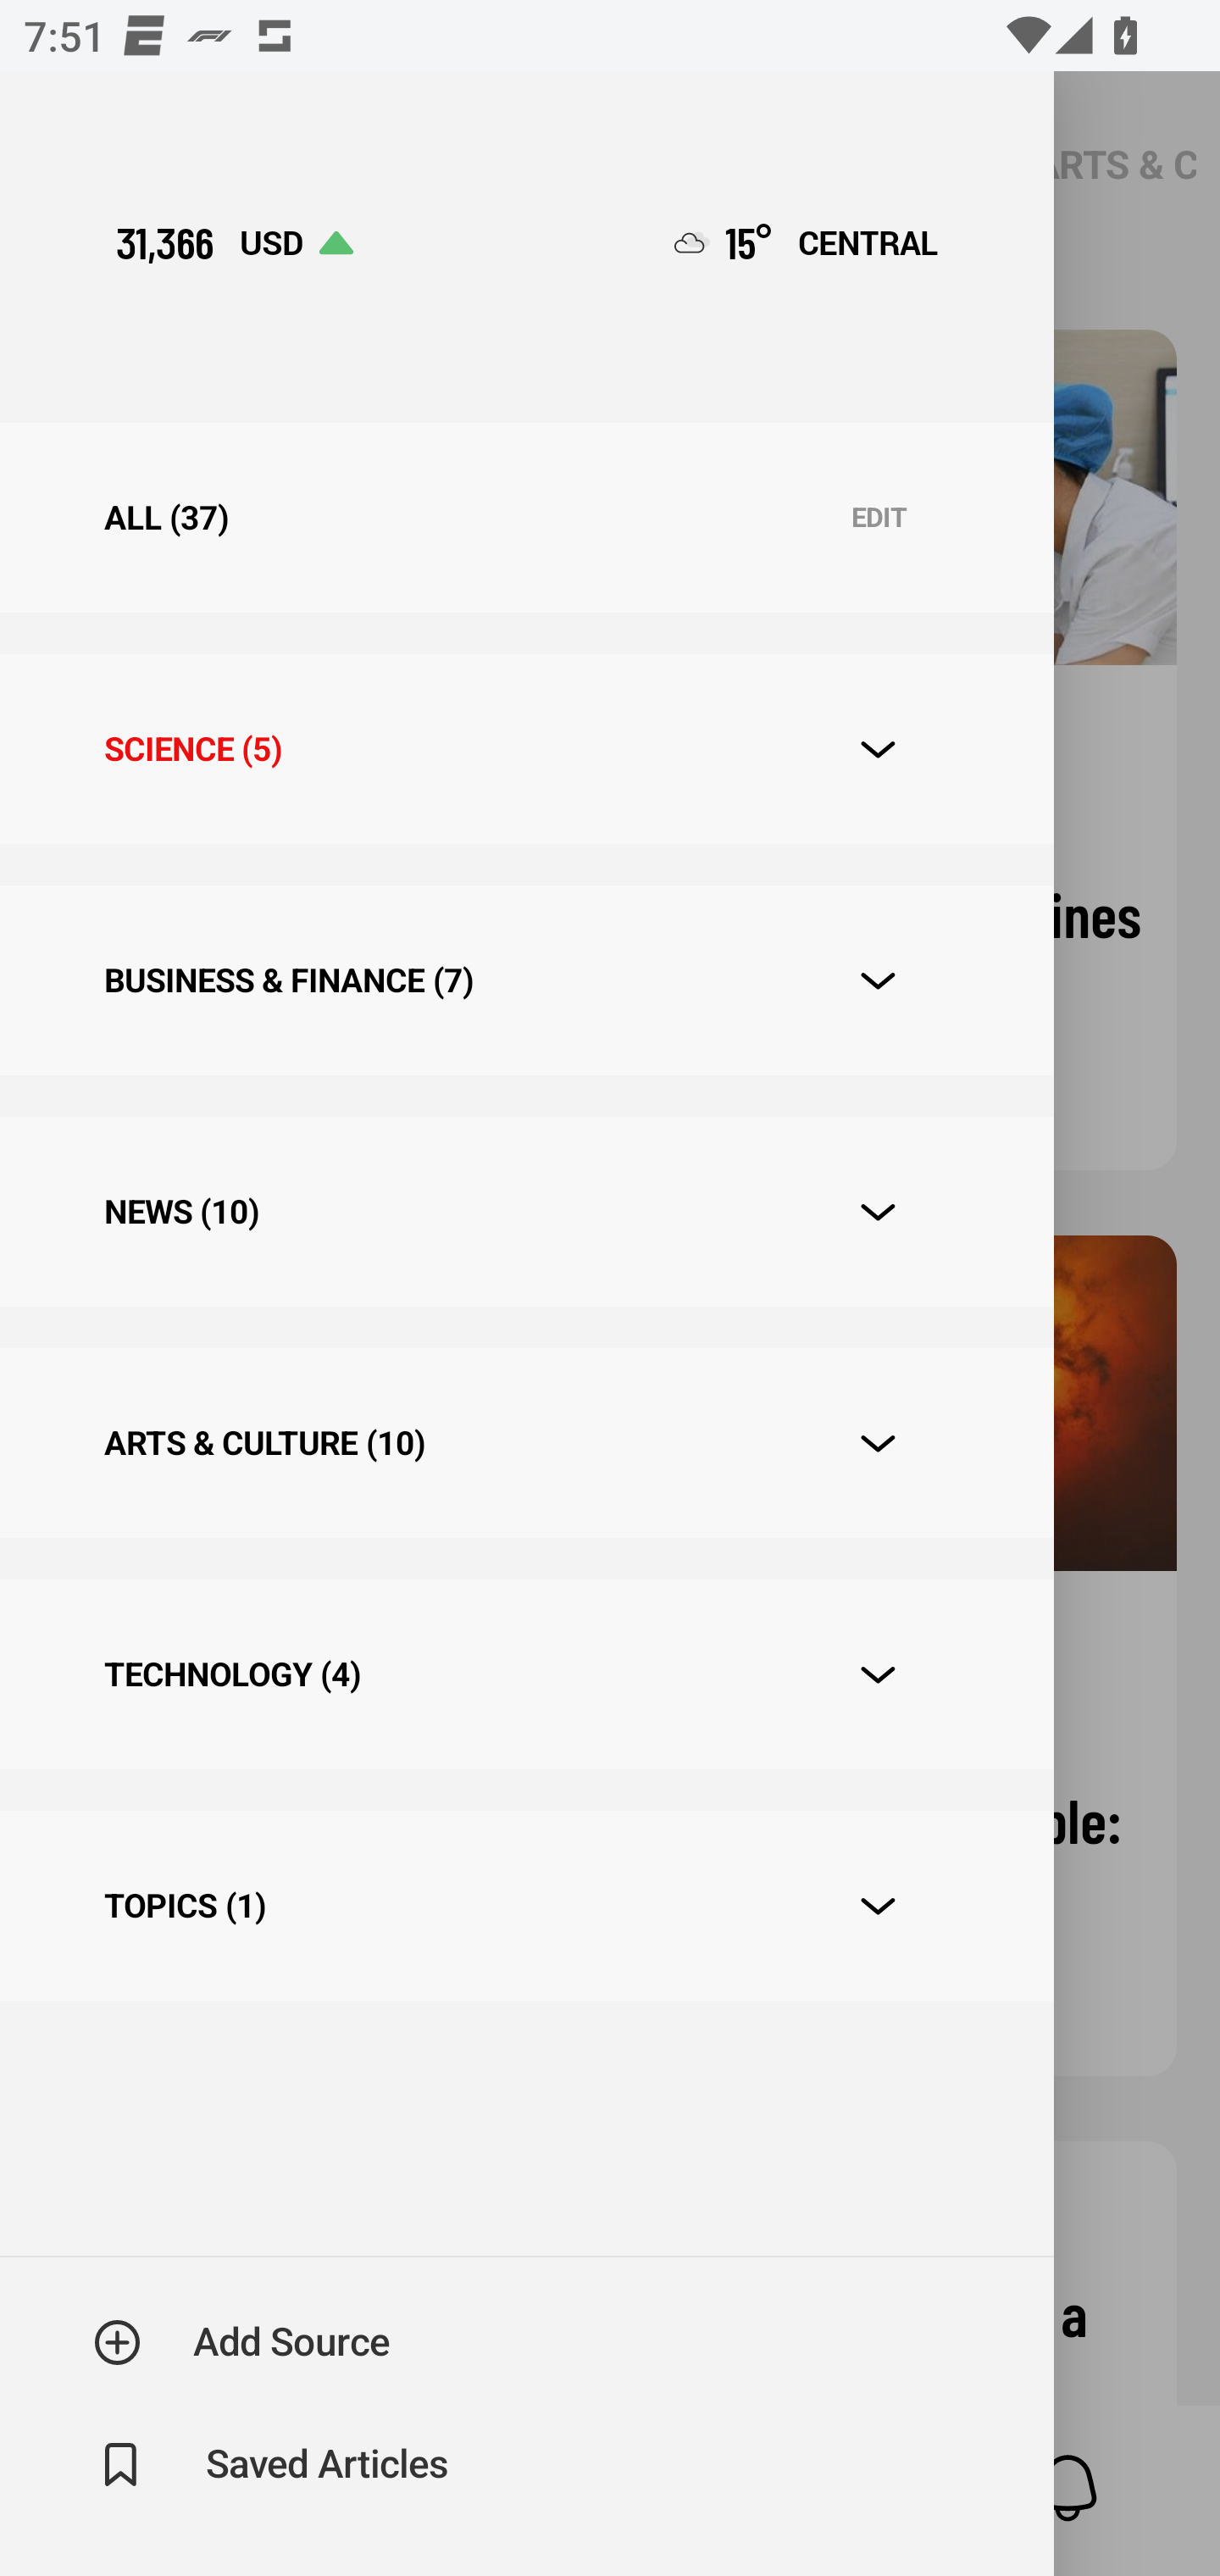 The height and width of the screenshot is (2576, 1220). What do you see at coordinates (526, 749) in the screenshot?
I see `SCIENCE  (5) Expand Button` at bounding box center [526, 749].